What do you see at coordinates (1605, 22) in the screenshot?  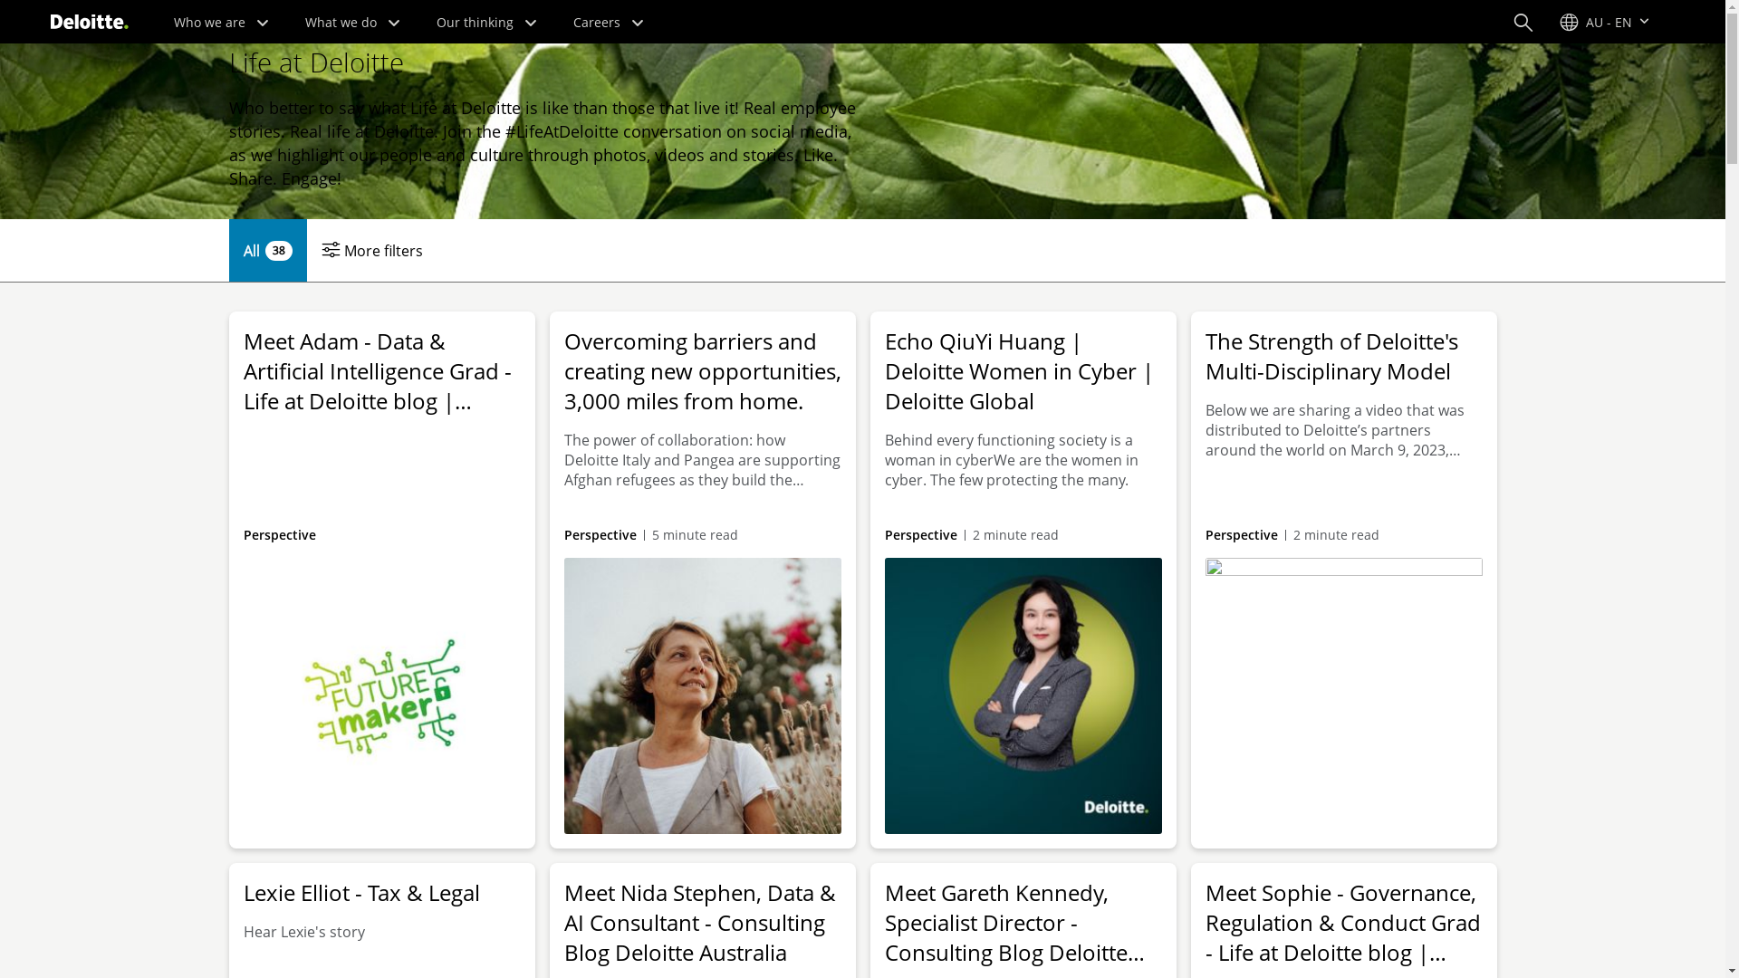 I see `AU - EN` at bounding box center [1605, 22].